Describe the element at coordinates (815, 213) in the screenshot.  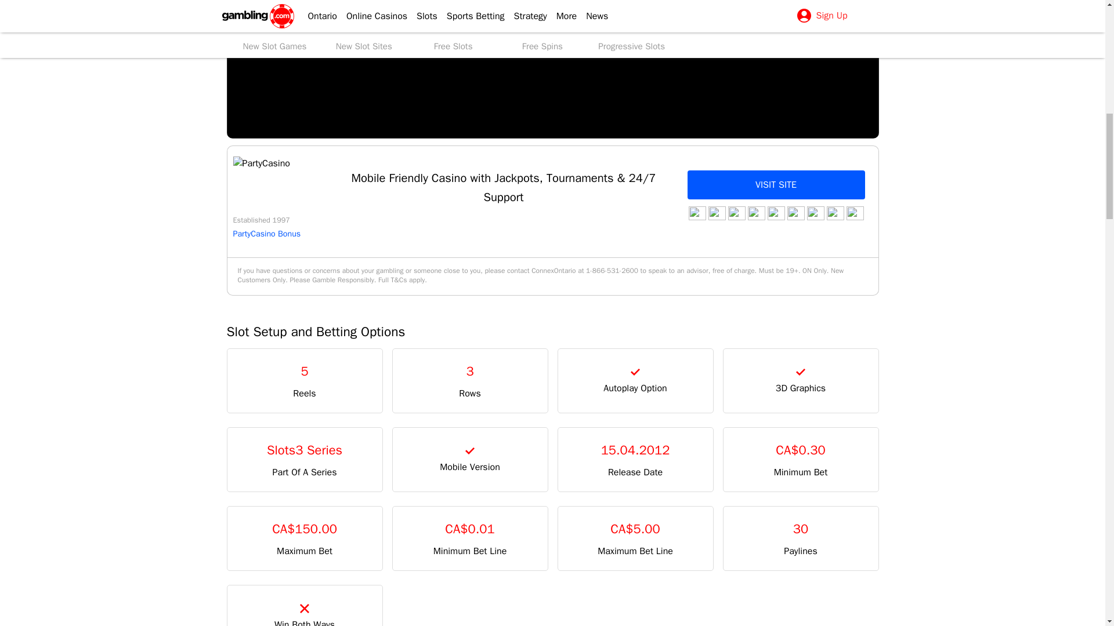
I see `Interac` at that location.